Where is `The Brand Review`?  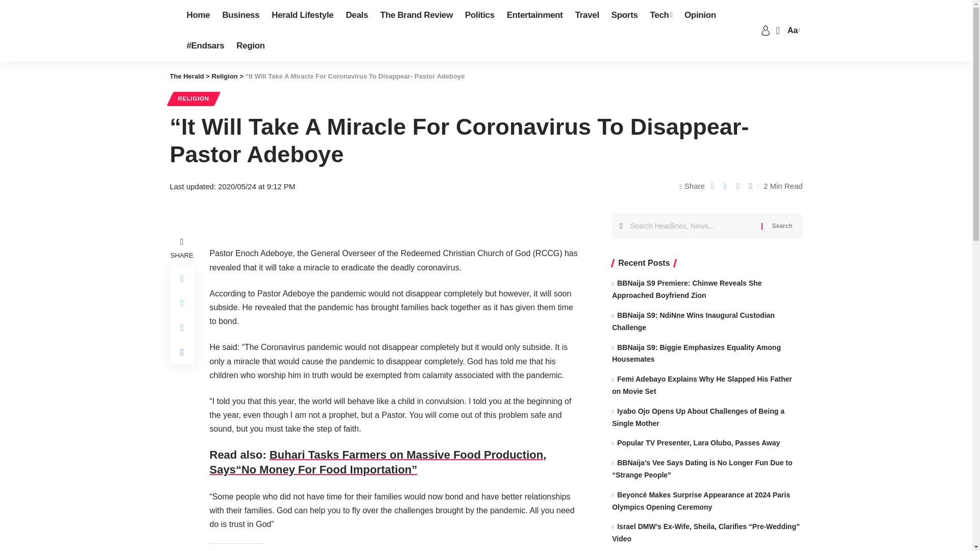
The Brand Review is located at coordinates (416, 15).